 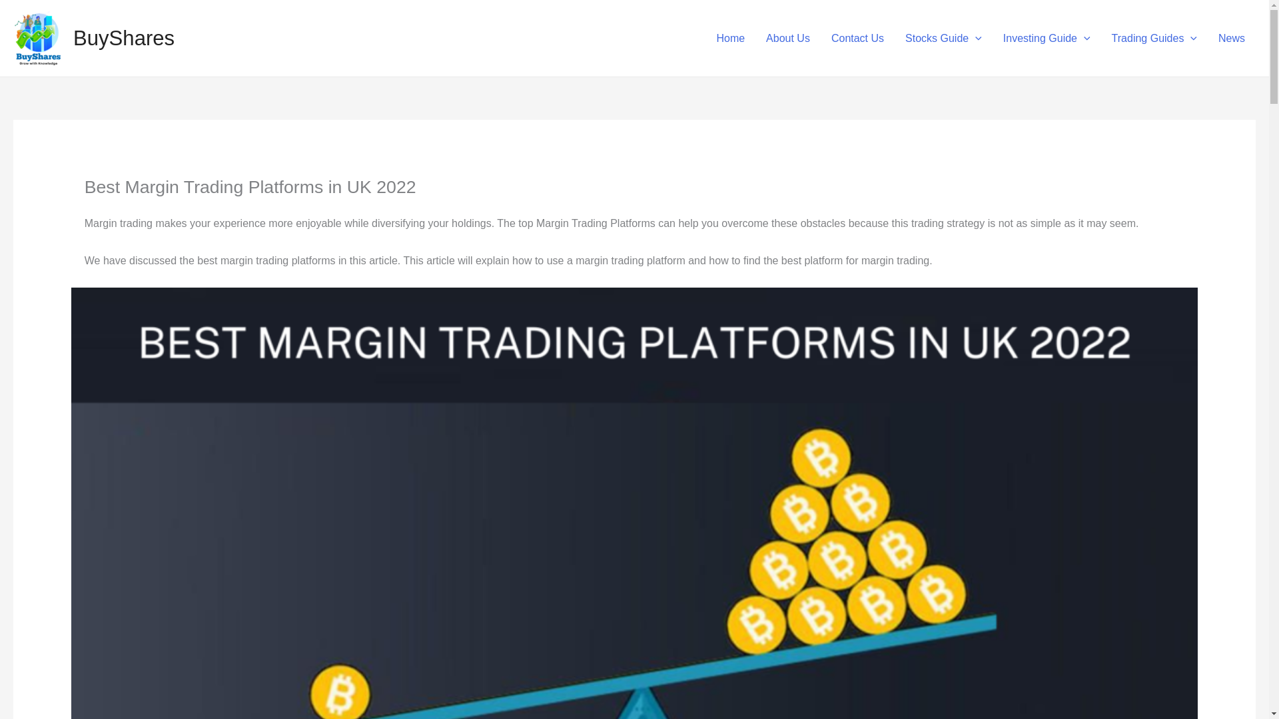 What do you see at coordinates (788, 37) in the screenshot?
I see `About Us` at bounding box center [788, 37].